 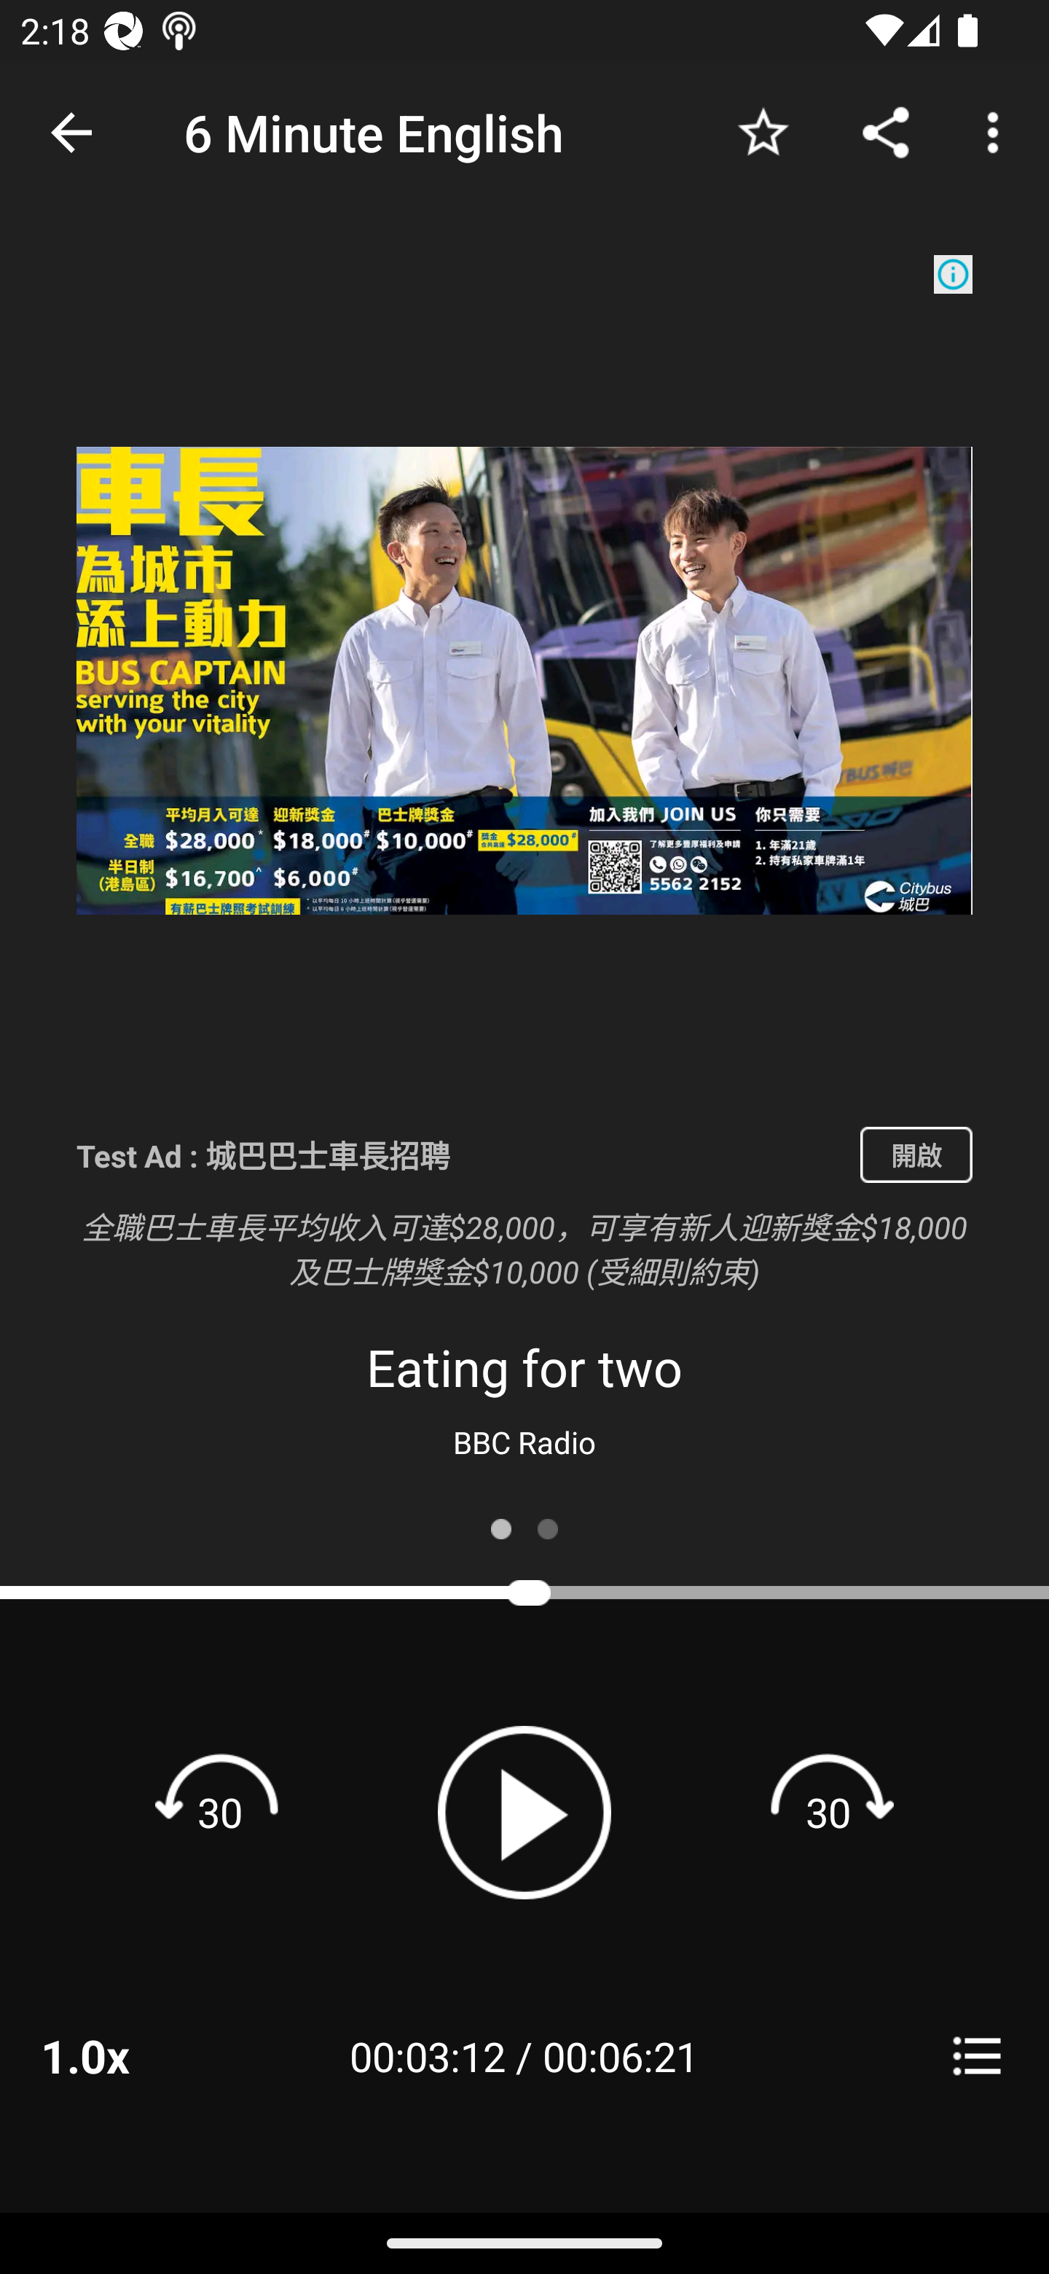 I want to click on BBC Radio, so click(x=524, y=1442).